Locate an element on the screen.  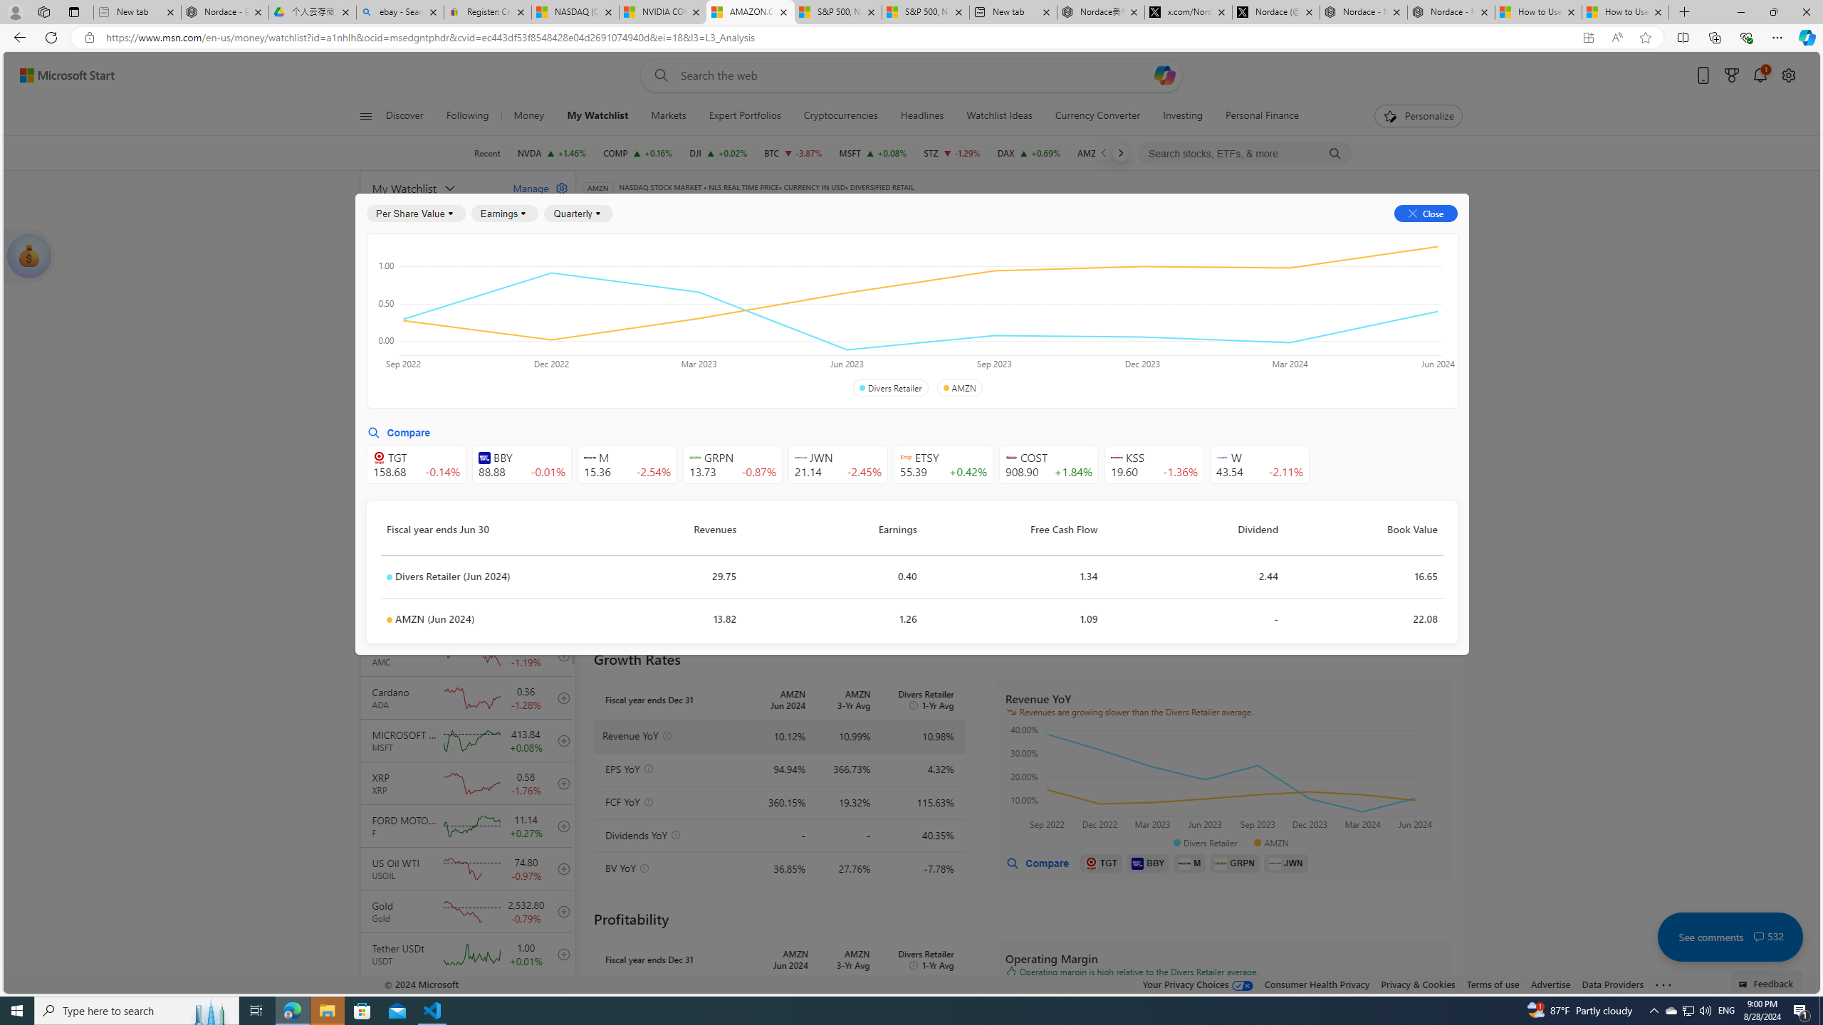
Privacy & Cookies is located at coordinates (1417, 984).